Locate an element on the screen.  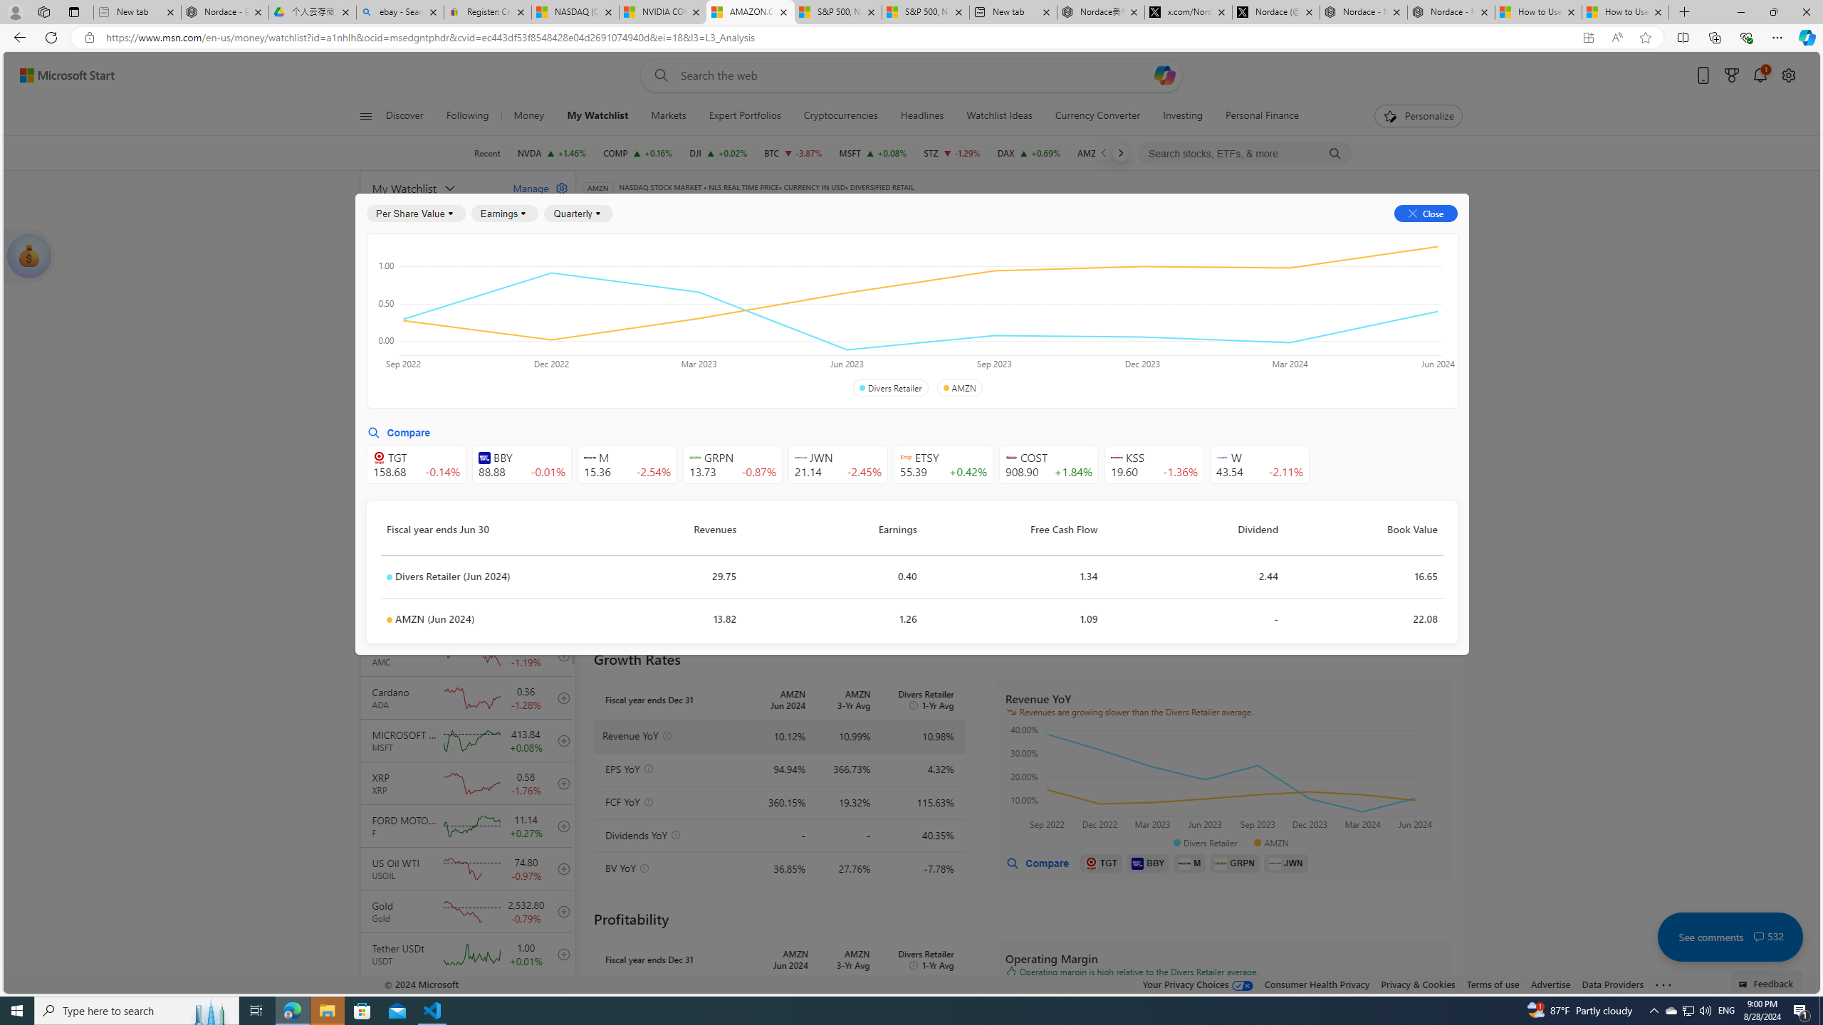
Privacy & Cookies is located at coordinates (1417, 984).